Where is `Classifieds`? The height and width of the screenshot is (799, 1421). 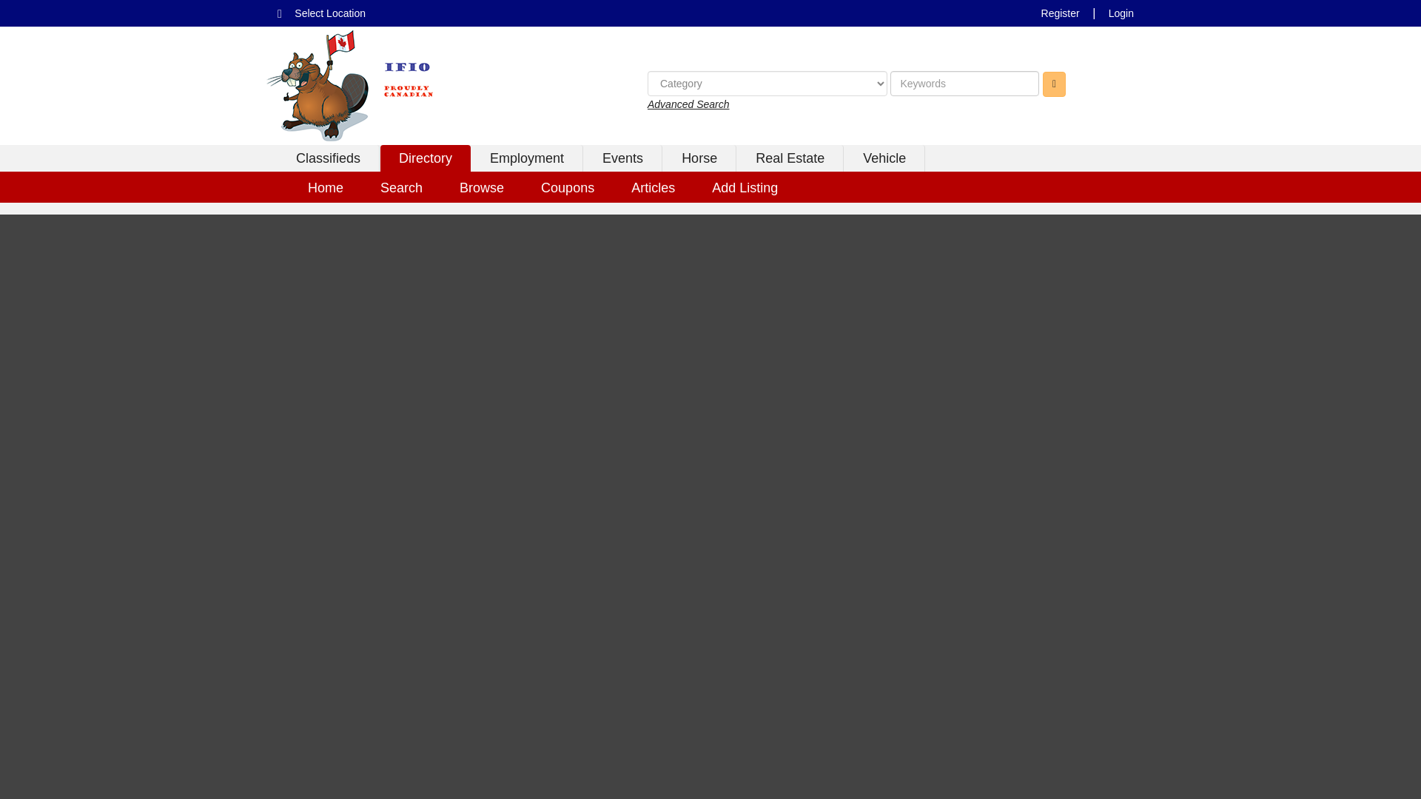 Classifieds is located at coordinates (328, 158).